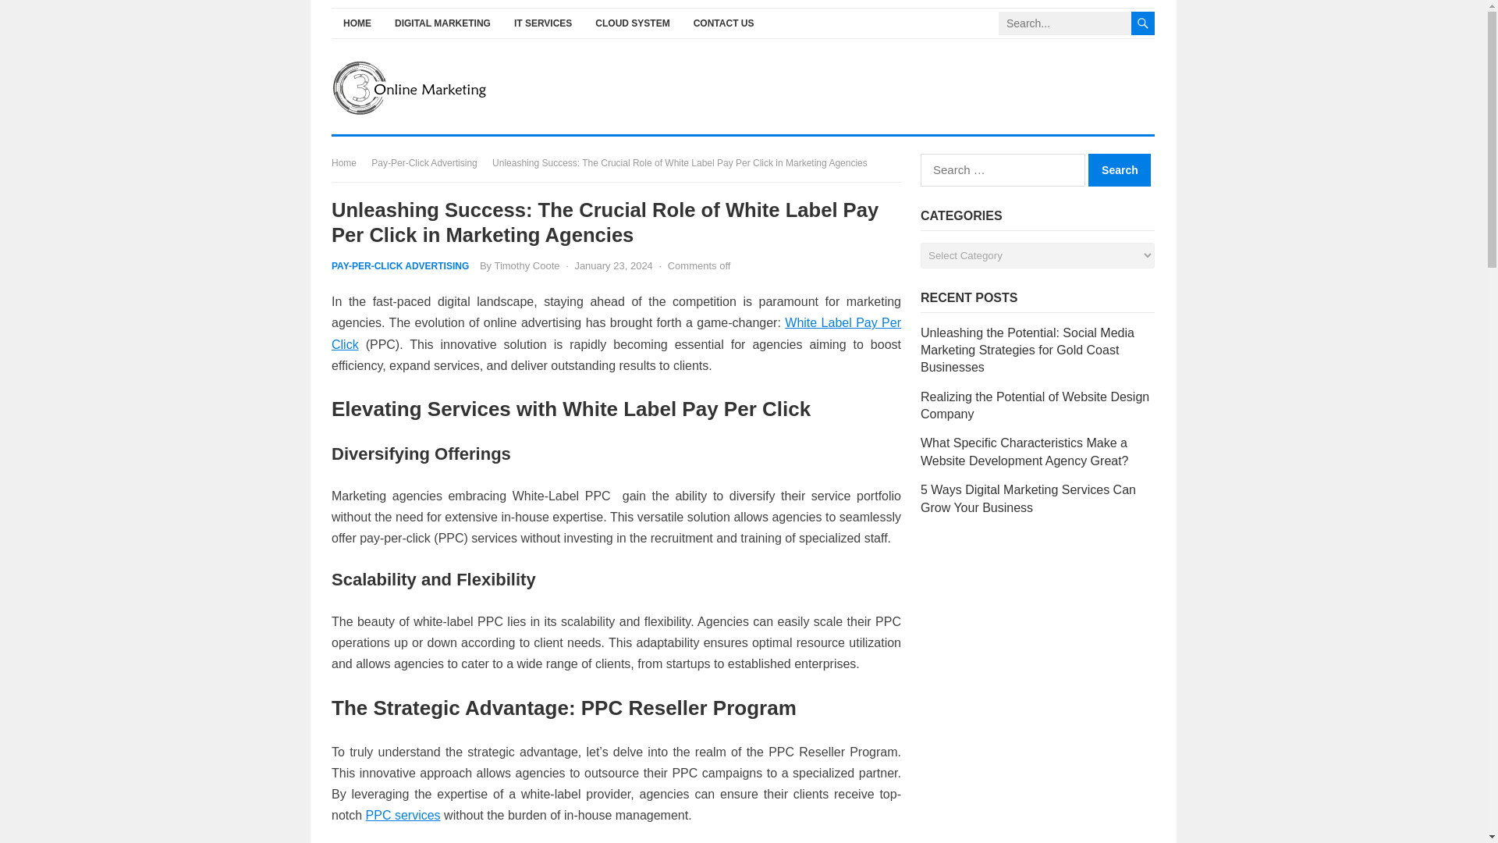  Describe the element at coordinates (632, 23) in the screenshot. I see `CLOUD SYSTEM` at that location.